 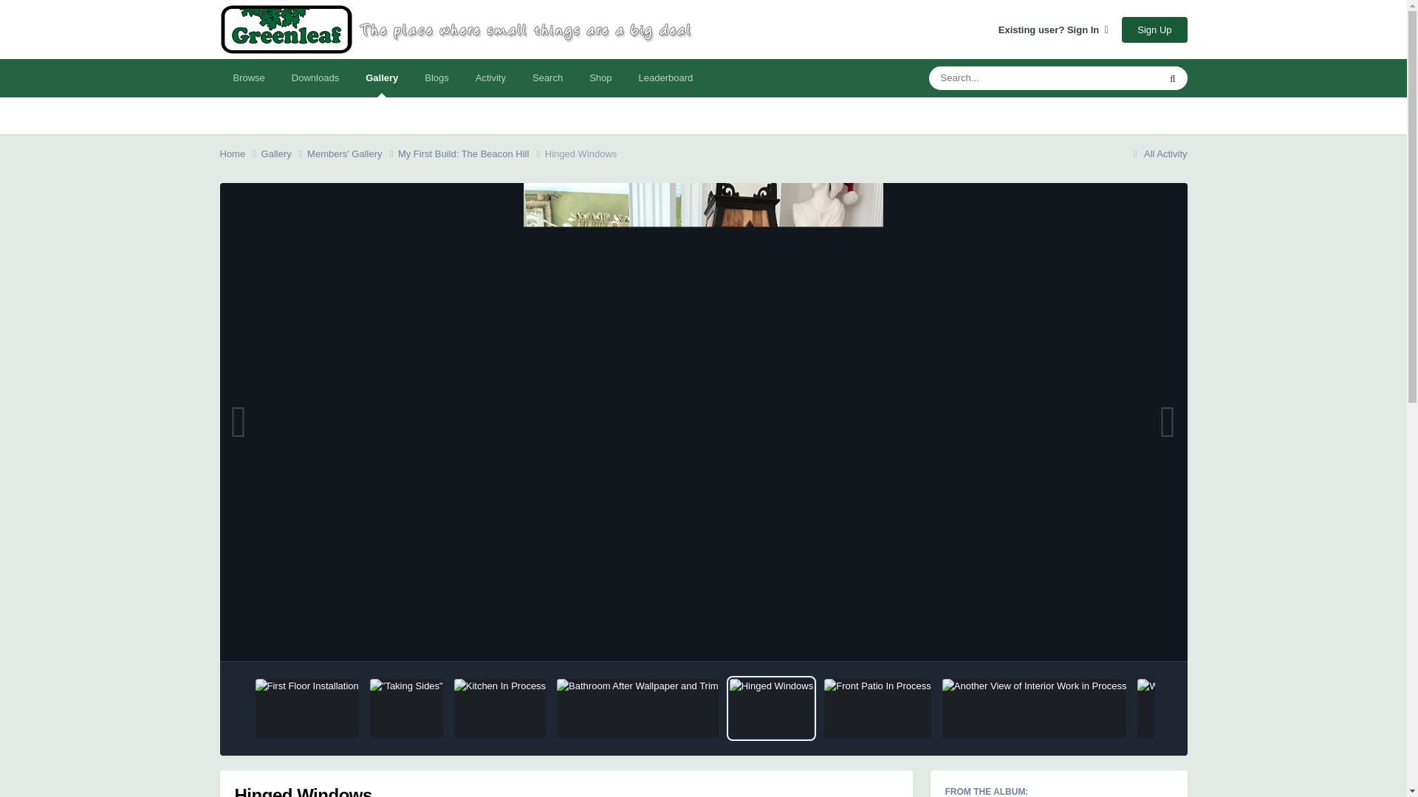 I want to click on View the image First Floor Installation, so click(x=306, y=708).